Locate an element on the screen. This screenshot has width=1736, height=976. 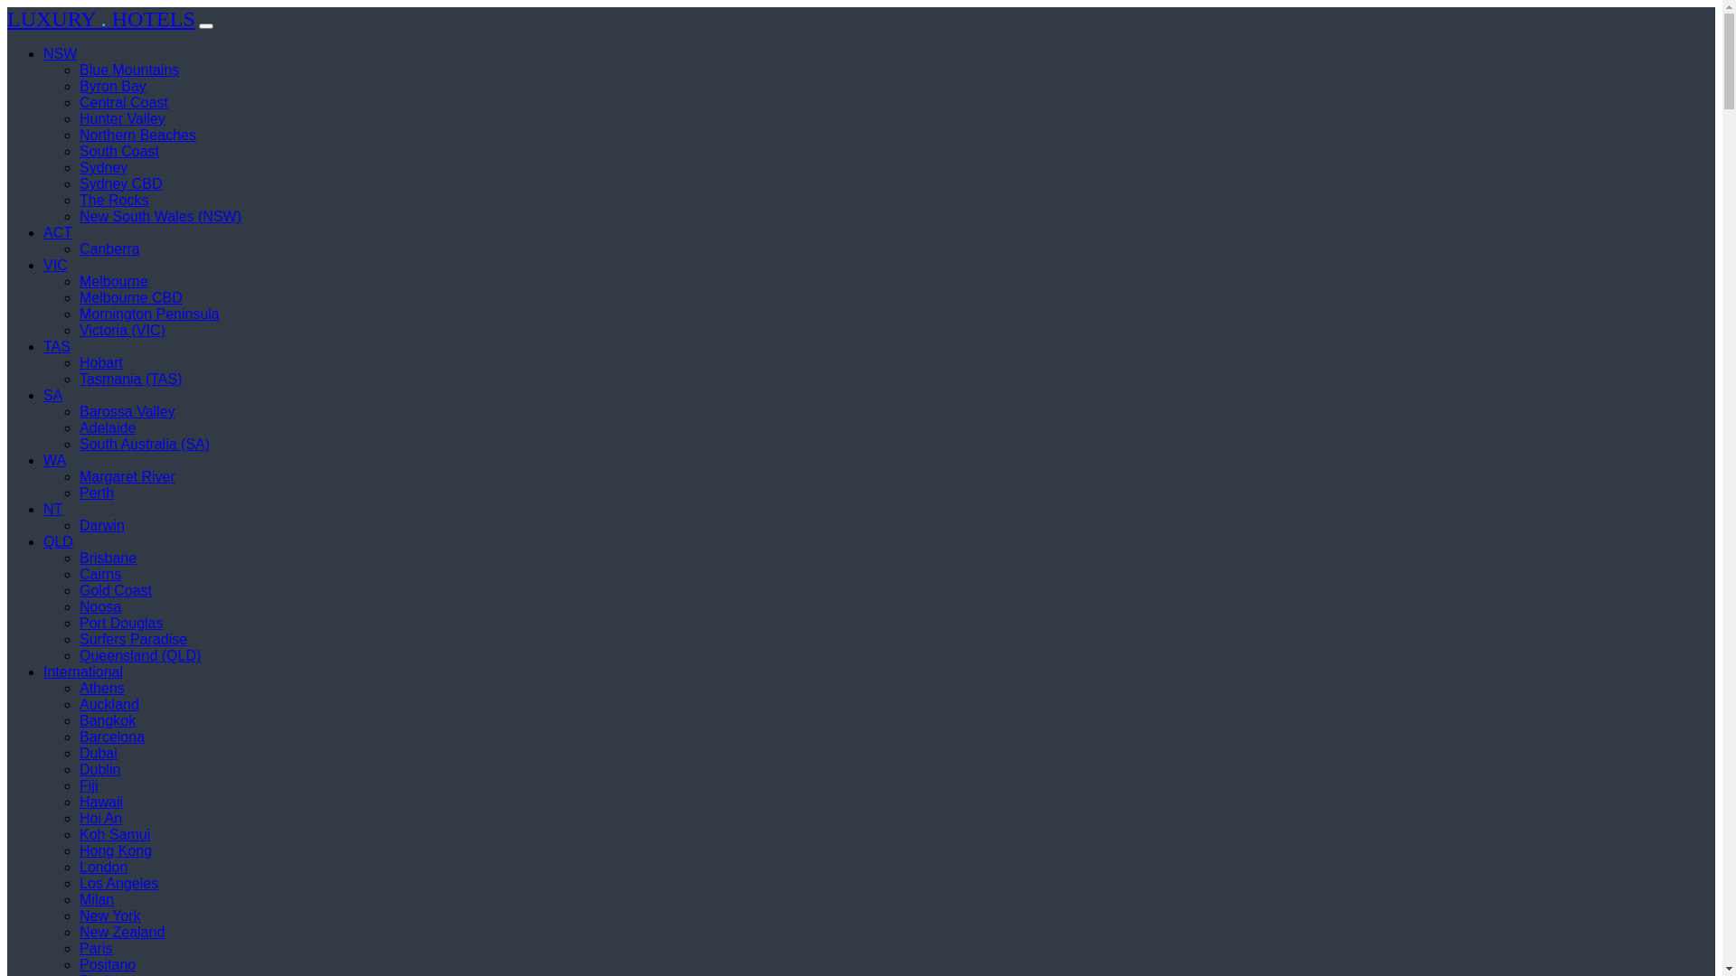
Barcelona is located at coordinates (112, 737).